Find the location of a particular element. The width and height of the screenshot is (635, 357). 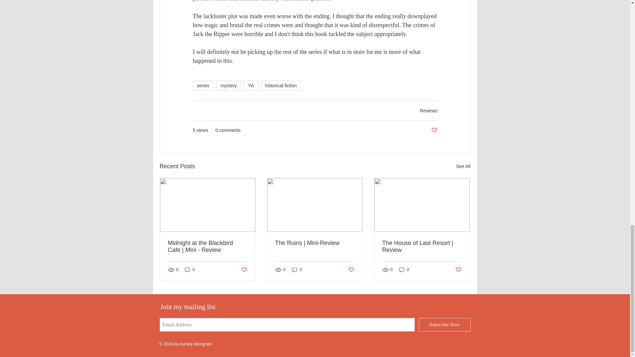

Post not marked as liked is located at coordinates (458, 270).